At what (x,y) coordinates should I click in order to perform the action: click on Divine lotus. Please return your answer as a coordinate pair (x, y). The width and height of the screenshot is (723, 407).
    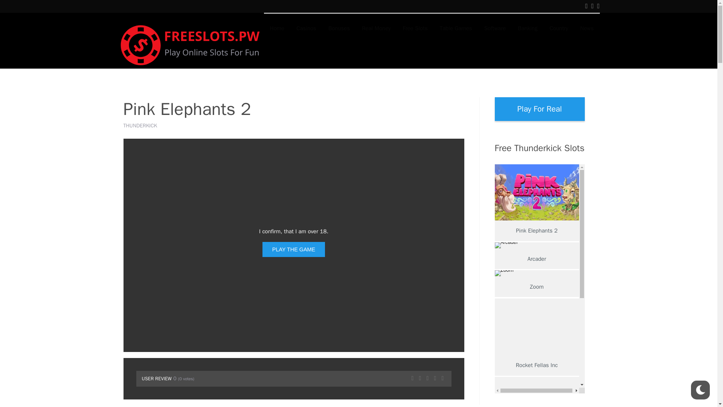
    Looking at the image, I should click on (537, 392).